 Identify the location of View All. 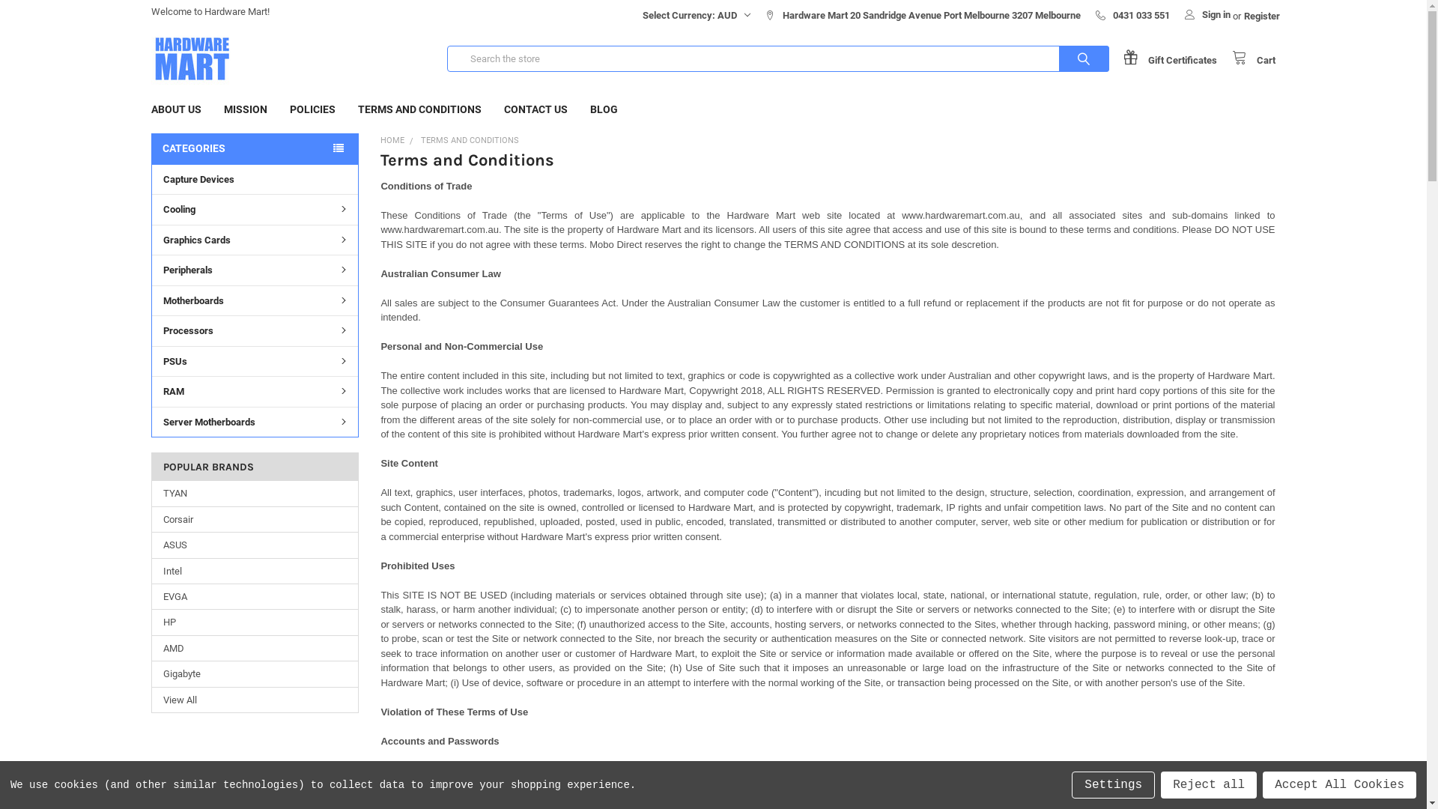
(255, 700).